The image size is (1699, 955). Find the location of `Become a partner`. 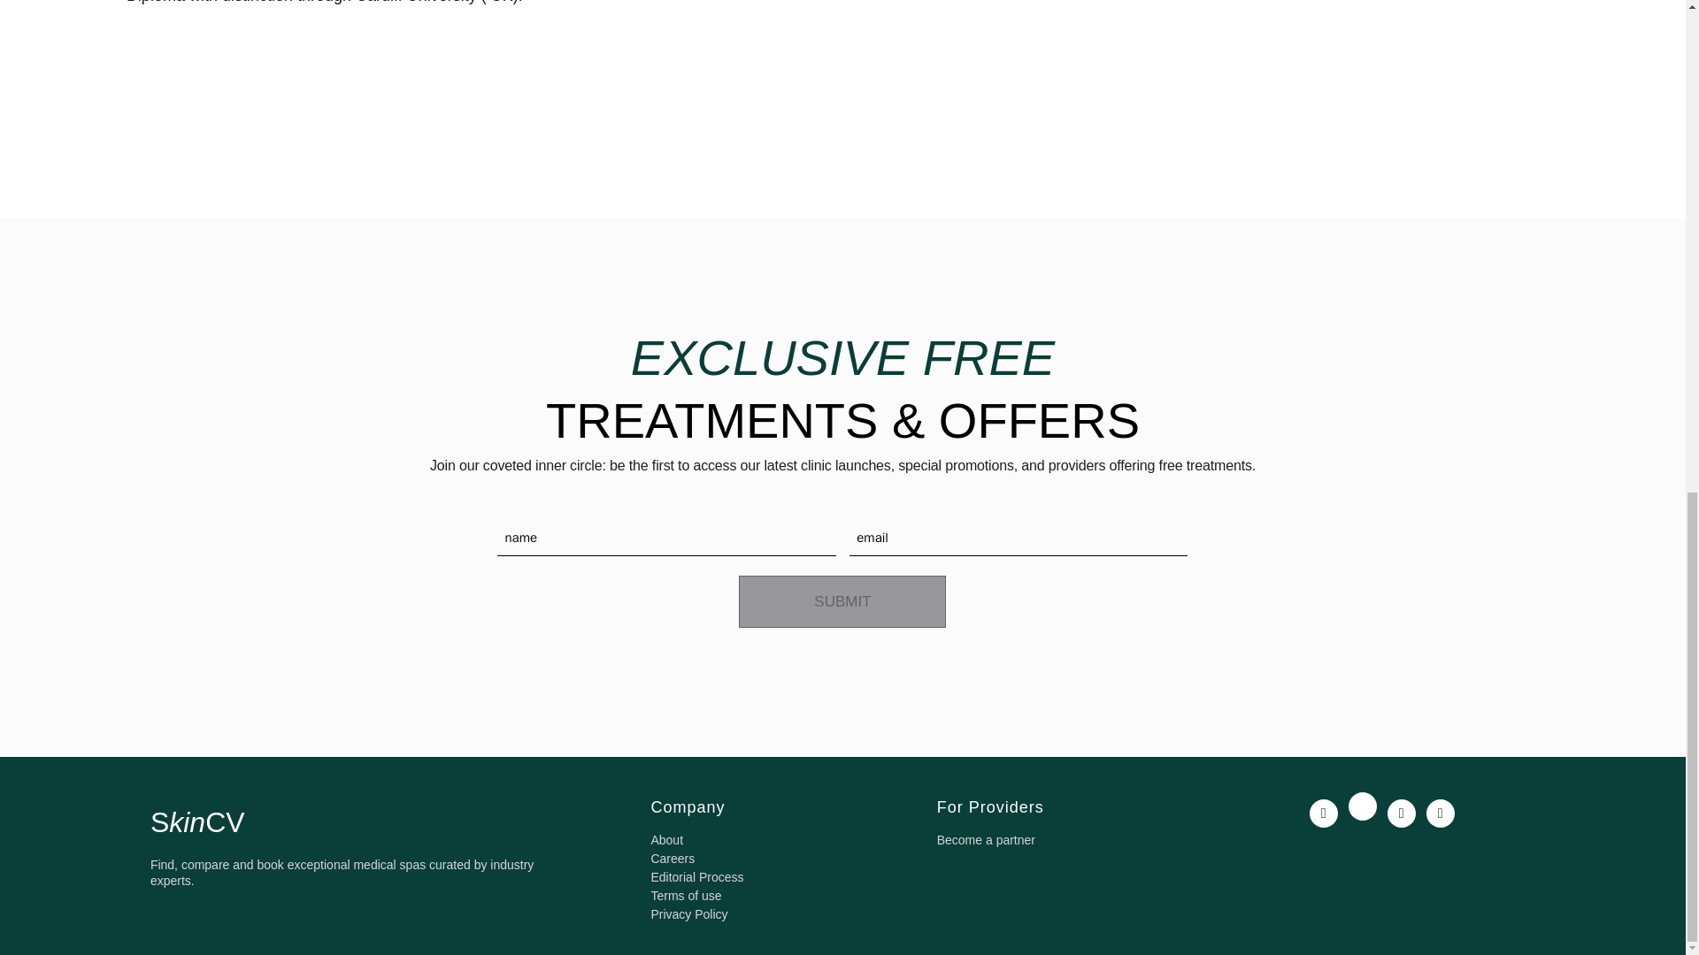

Become a partner is located at coordinates (986, 839).